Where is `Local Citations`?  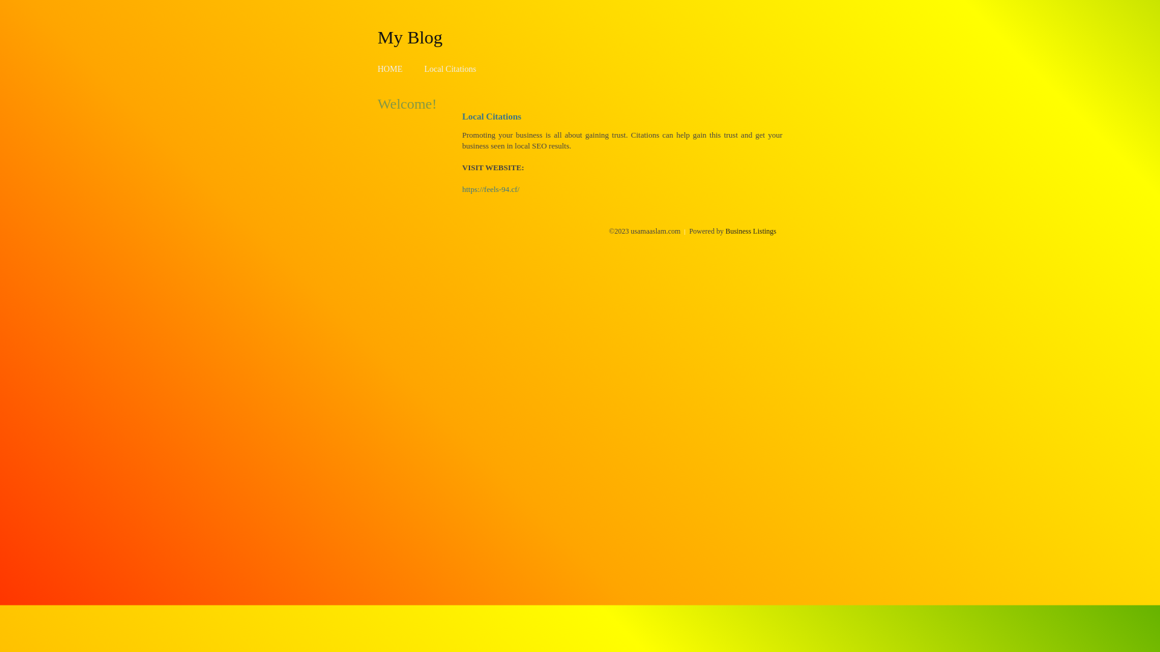 Local Citations is located at coordinates (450, 69).